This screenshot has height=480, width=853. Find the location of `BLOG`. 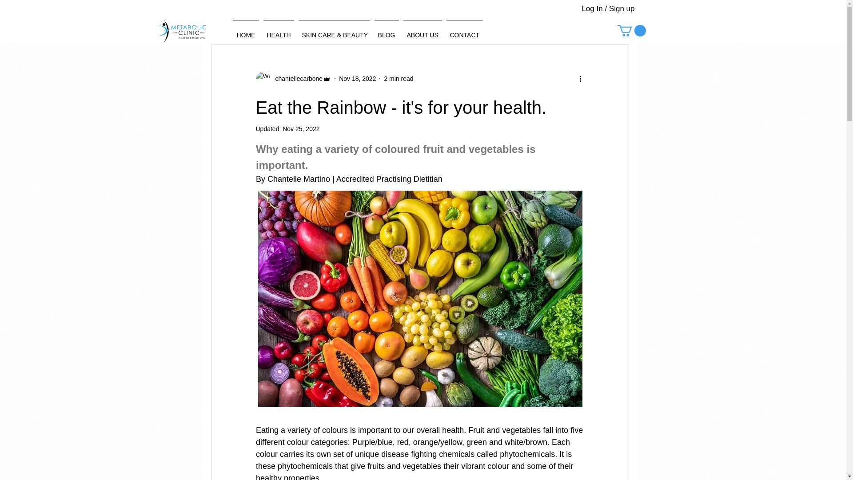

BLOG is located at coordinates (387, 31).